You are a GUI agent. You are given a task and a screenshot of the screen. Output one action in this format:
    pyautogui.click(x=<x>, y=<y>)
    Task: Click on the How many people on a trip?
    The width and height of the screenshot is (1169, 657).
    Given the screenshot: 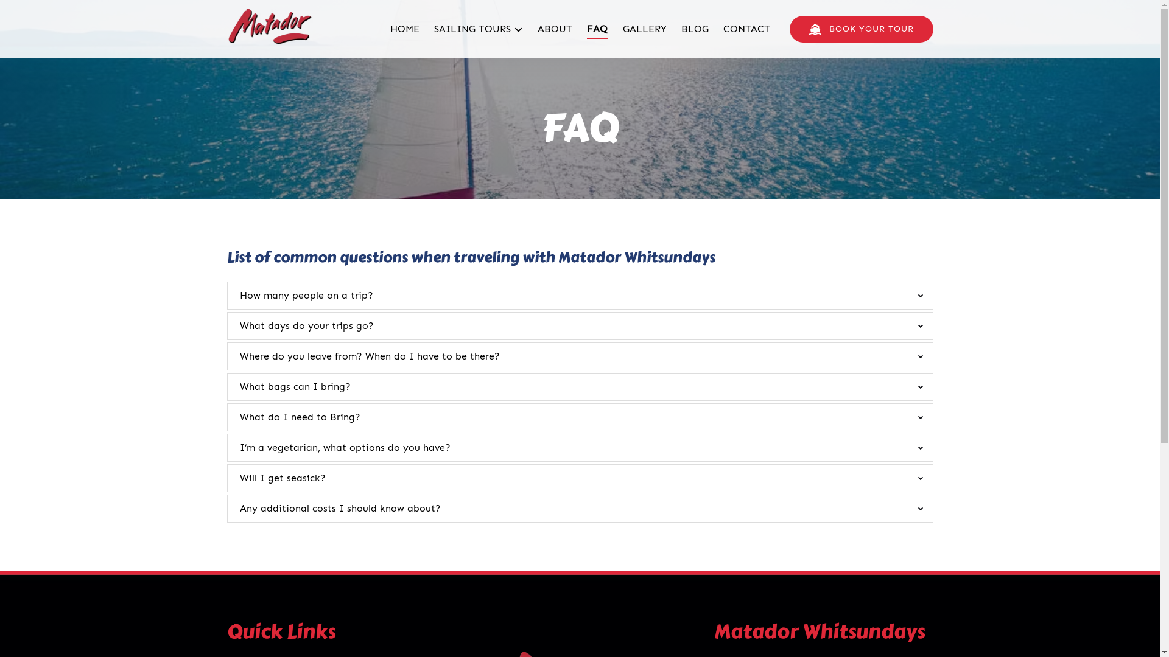 What is the action you would take?
    pyautogui.click(x=307, y=296)
    